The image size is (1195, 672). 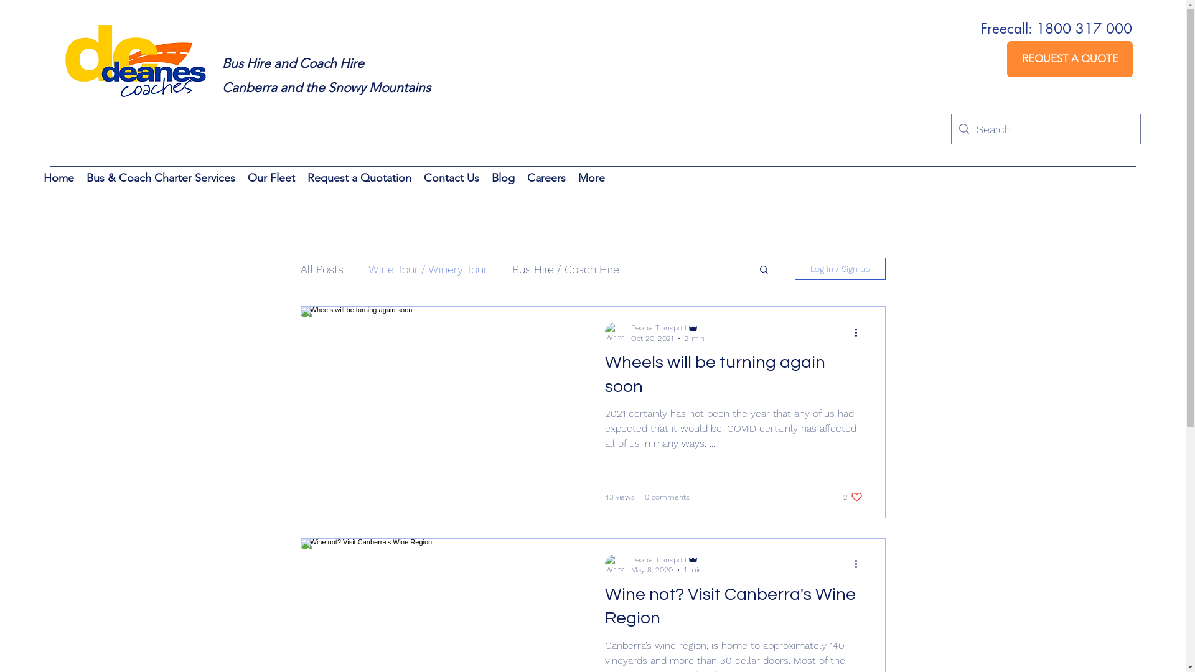 I want to click on Blog, so click(x=503, y=180).